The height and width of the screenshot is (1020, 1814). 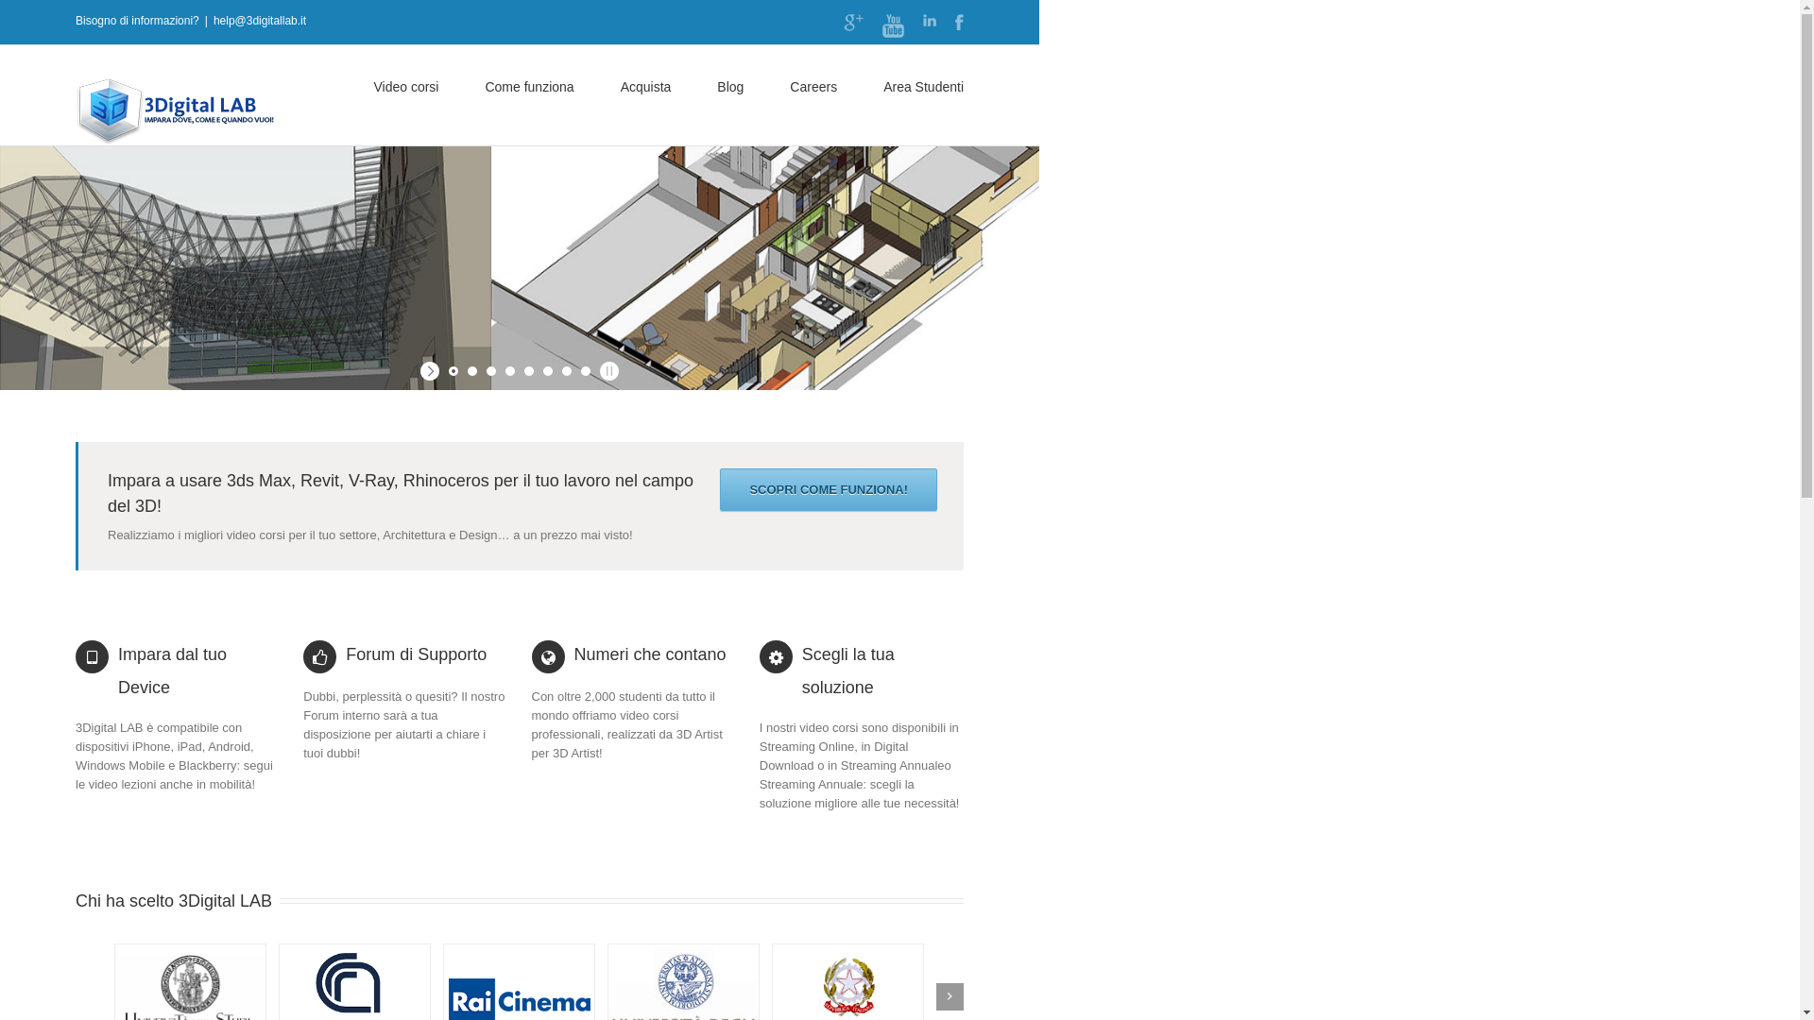 I want to click on Come funziona, so click(x=529, y=86).